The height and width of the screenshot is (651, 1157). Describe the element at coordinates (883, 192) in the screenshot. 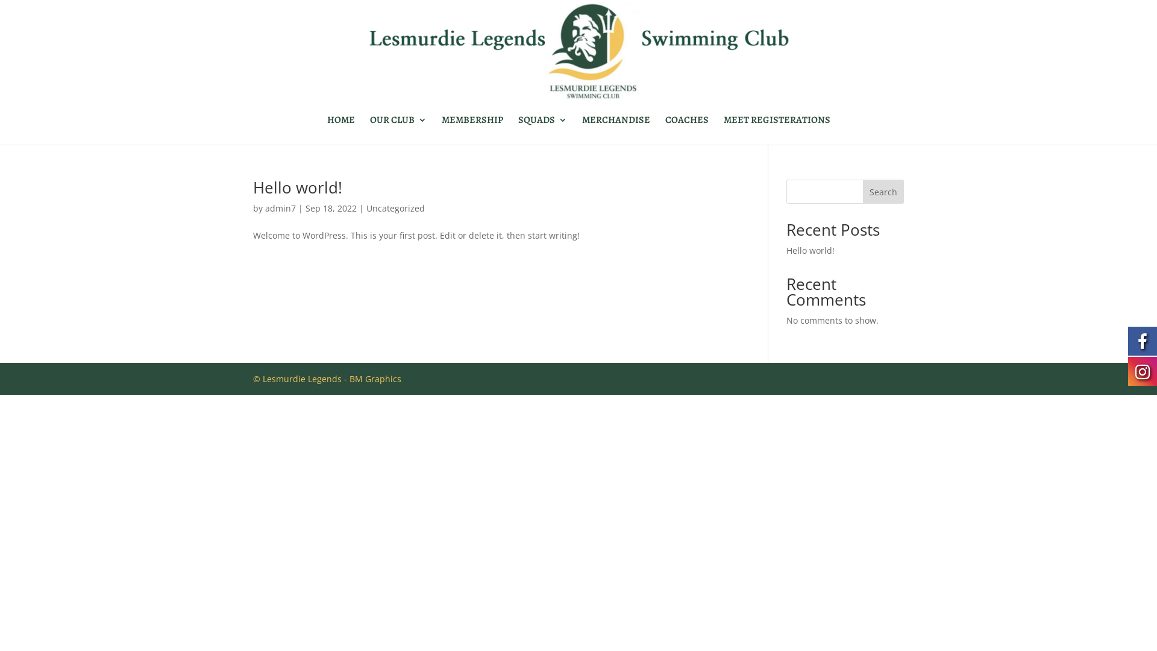

I see `Search` at that location.